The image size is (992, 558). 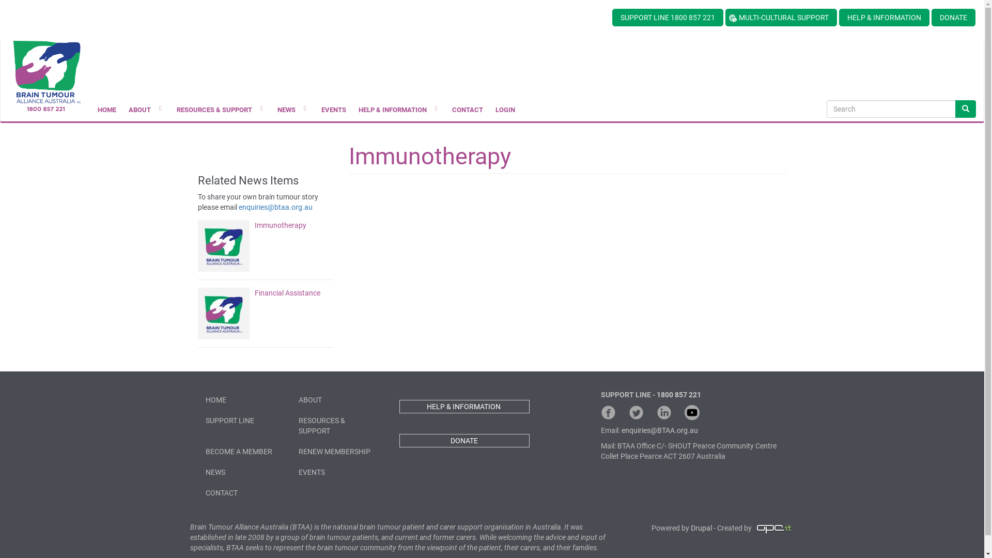 I want to click on EVENTS, so click(x=334, y=111).